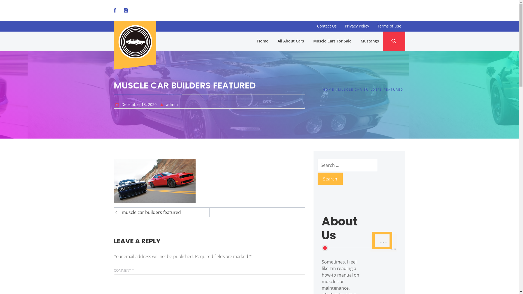 This screenshot has height=294, width=523. I want to click on QUALITY VEHICLES, NEW AND USED, so click(137, 41).